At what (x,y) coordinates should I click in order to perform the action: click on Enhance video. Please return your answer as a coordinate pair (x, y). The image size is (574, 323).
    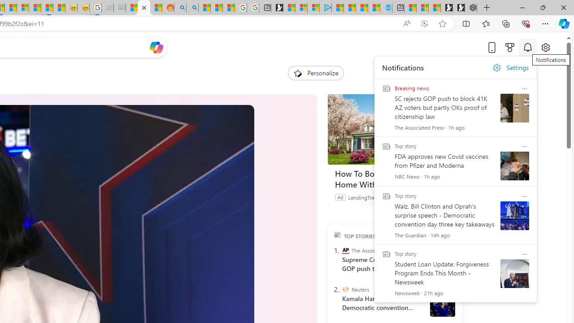
    Looking at the image, I should click on (424, 24).